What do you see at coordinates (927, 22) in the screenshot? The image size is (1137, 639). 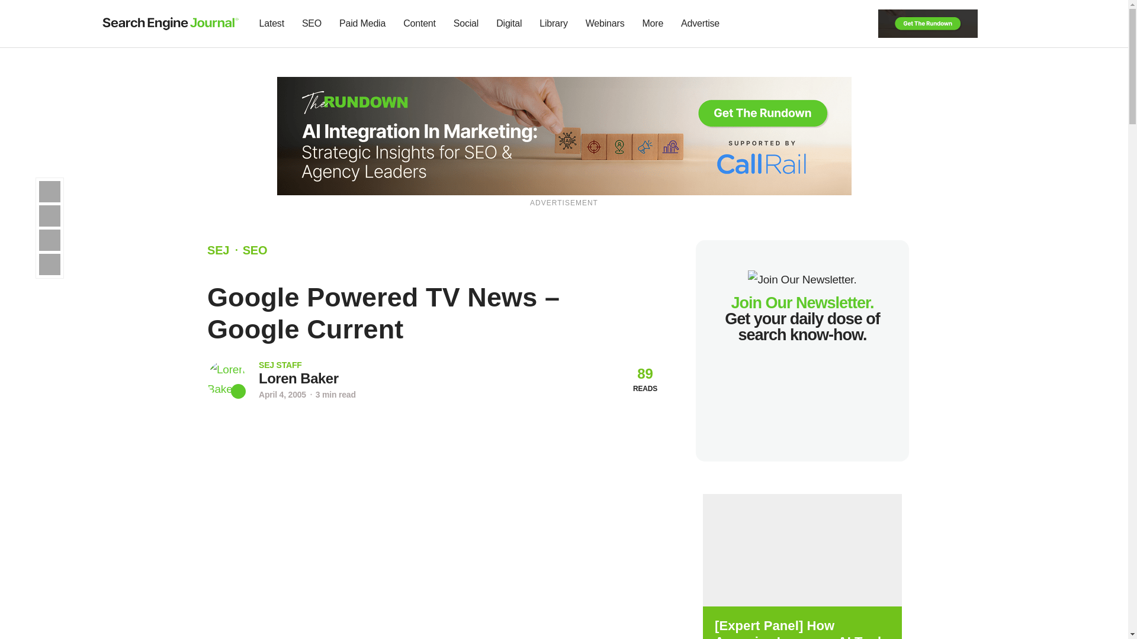 I see `Get The Rundown` at bounding box center [927, 22].